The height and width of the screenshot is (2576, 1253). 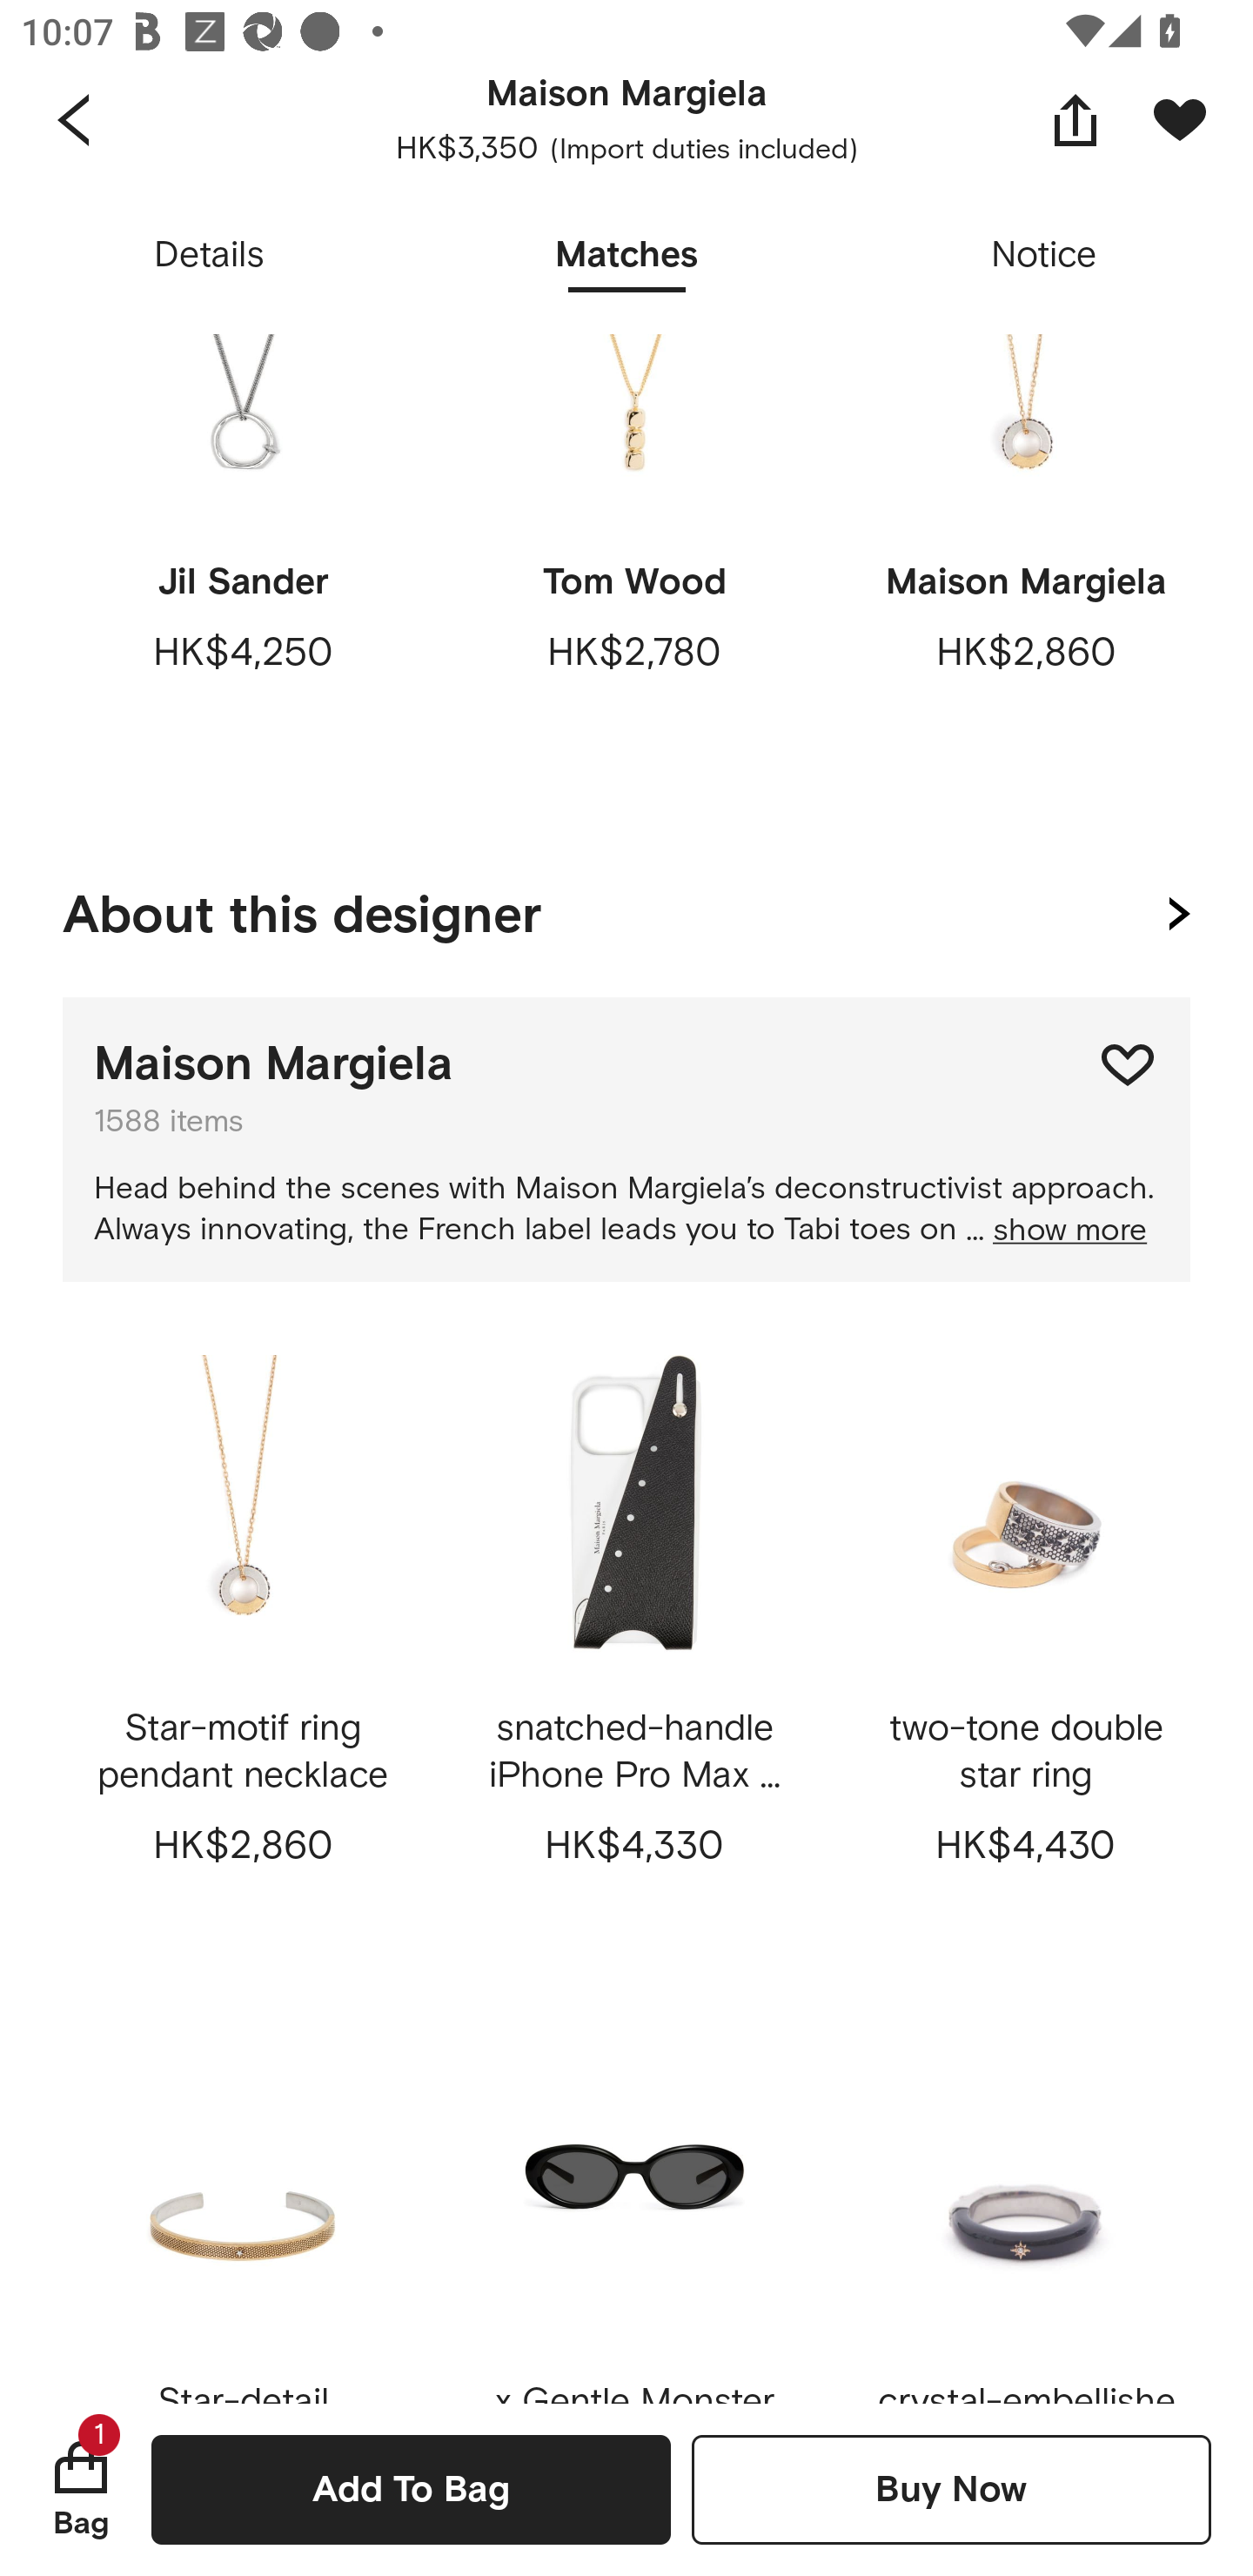 What do you see at coordinates (951, 2489) in the screenshot?
I see `Buy Now` at bounding box center [951, 2489].